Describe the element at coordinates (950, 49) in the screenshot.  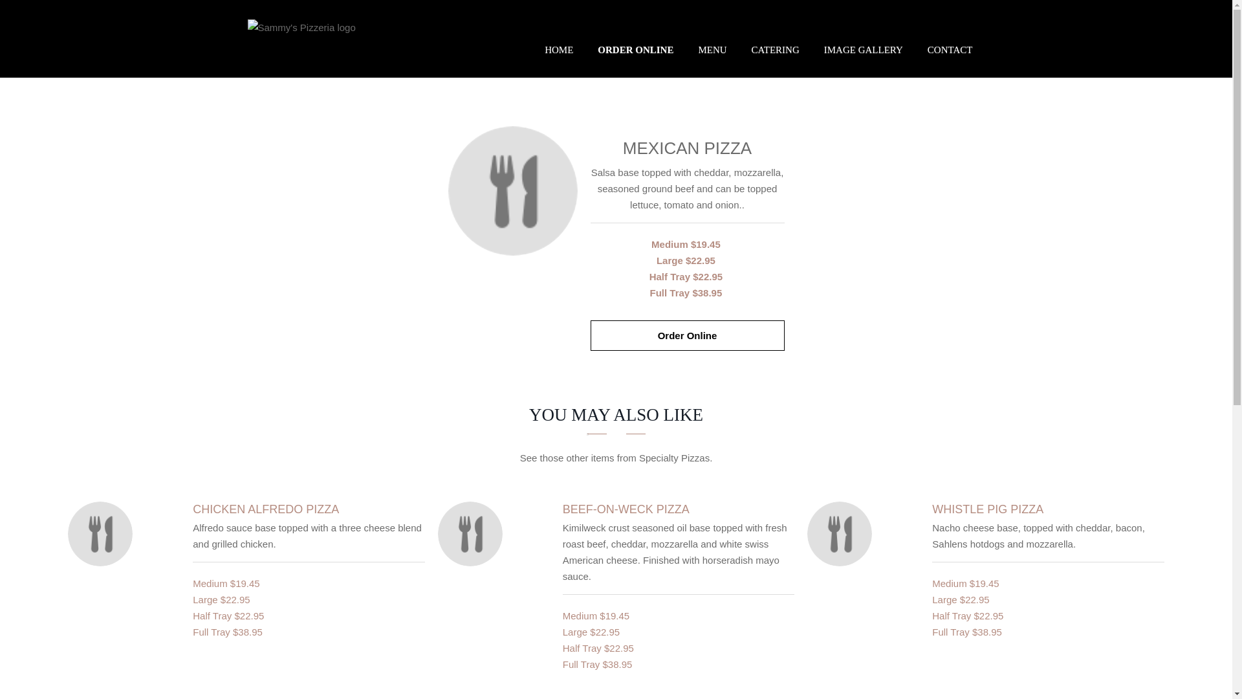
I see `CONTACT` at that location.